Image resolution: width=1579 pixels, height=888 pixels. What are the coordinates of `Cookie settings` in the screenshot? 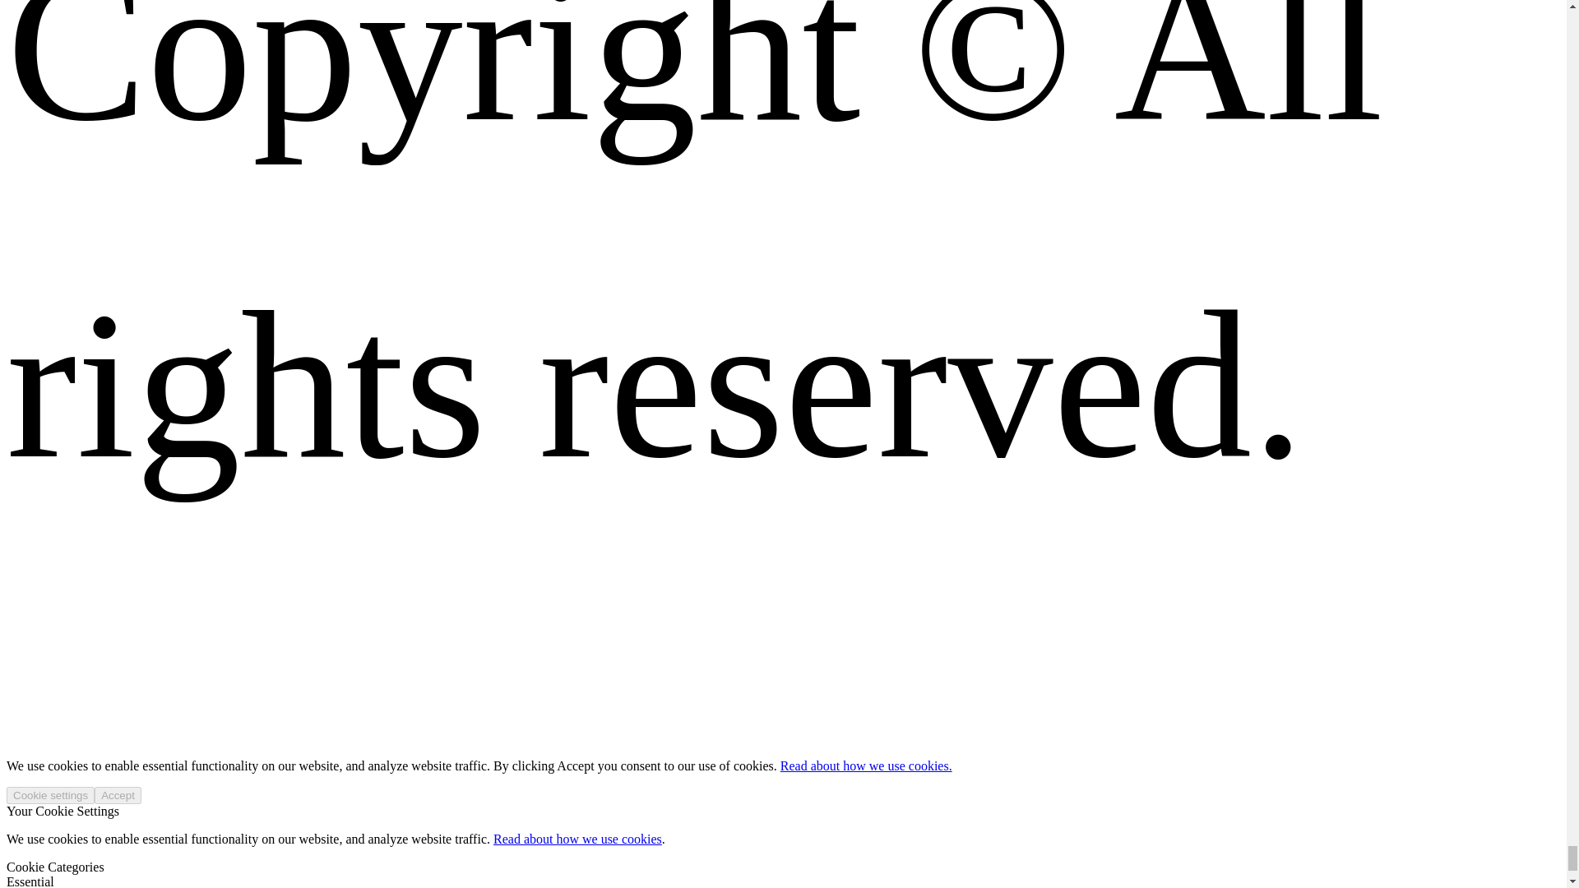 It's located at (50, 795).